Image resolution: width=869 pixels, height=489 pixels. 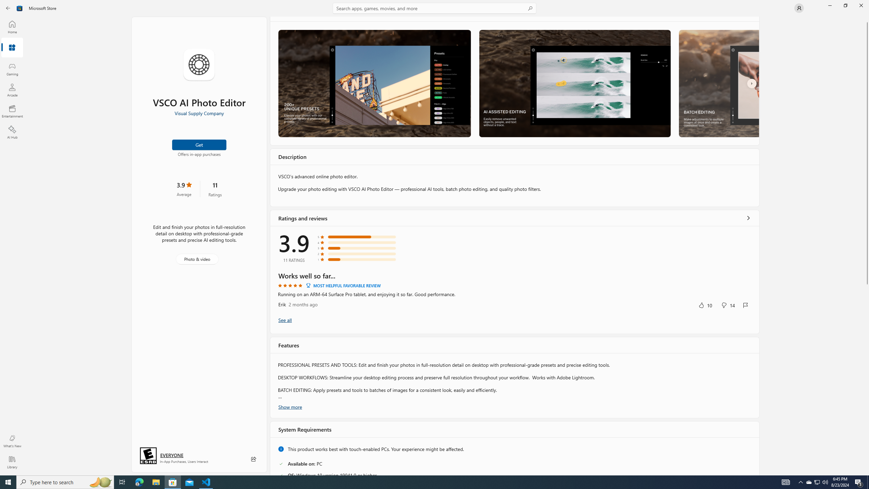 What do you see at coordinates (495, 382) in the screenshot?
I see `Photo & video` at bounding box center [495, 382].